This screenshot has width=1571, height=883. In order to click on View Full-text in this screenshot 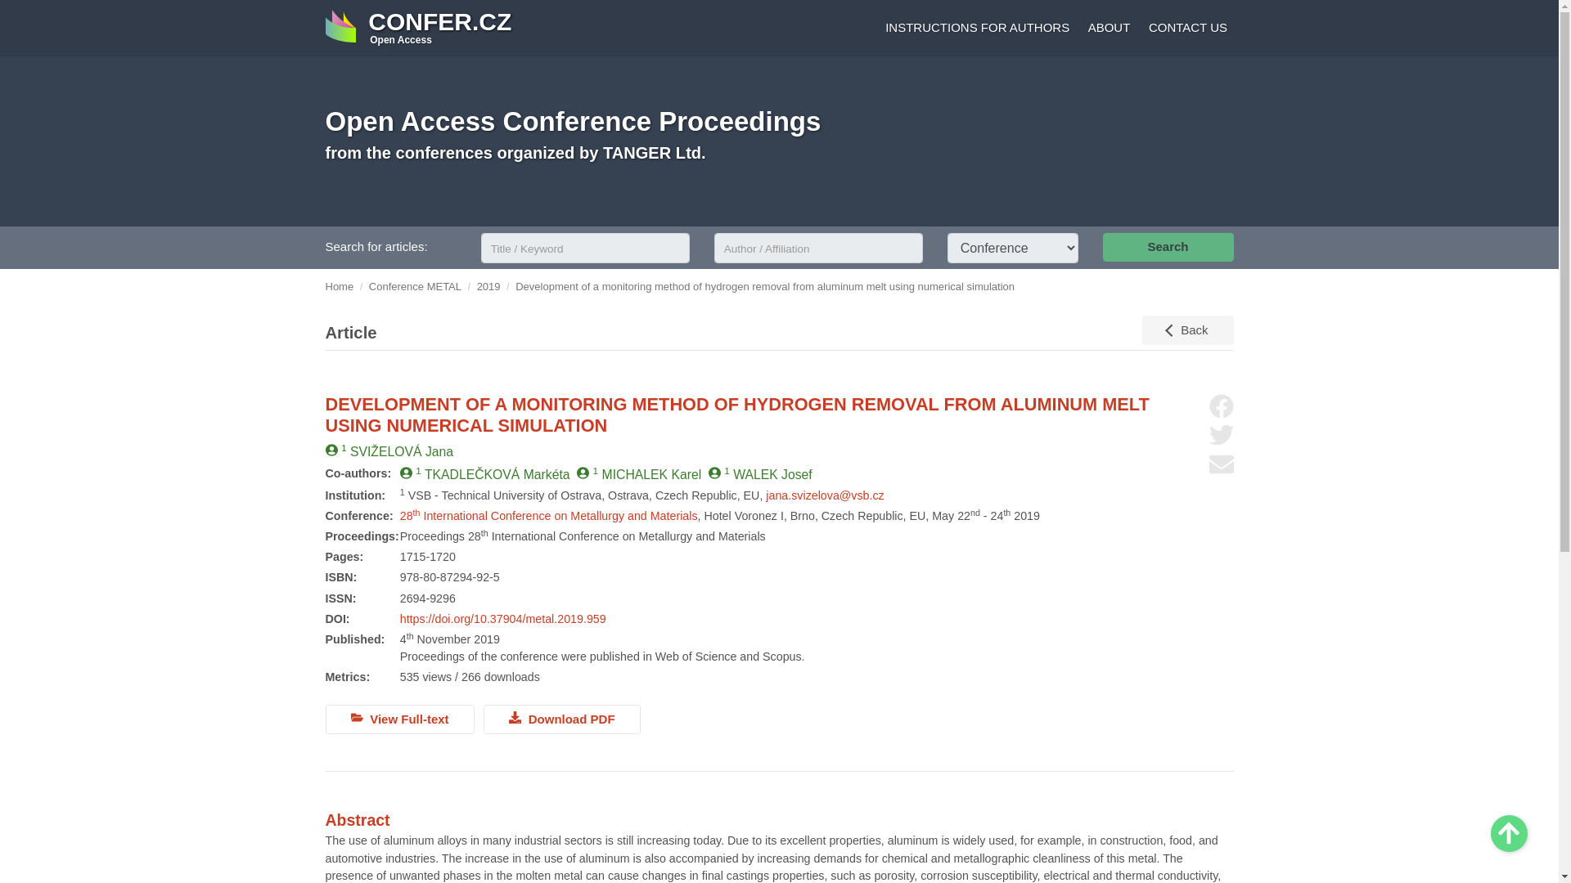, I will do `click(418, 28)`.